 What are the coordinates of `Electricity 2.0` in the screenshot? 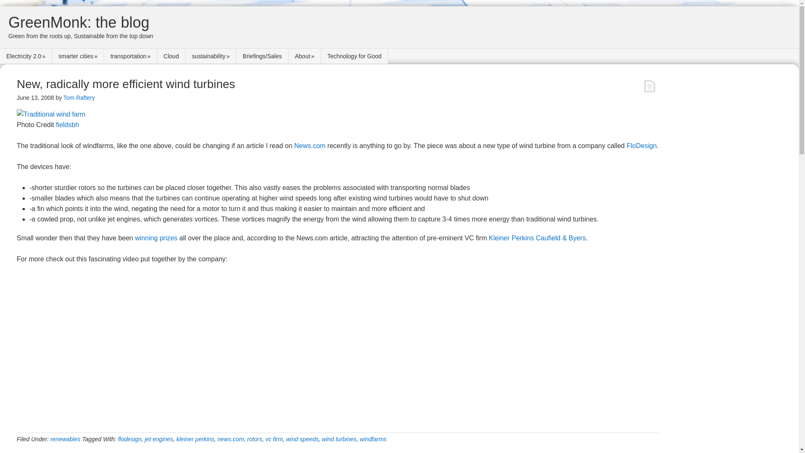 It's located at (26, 56).